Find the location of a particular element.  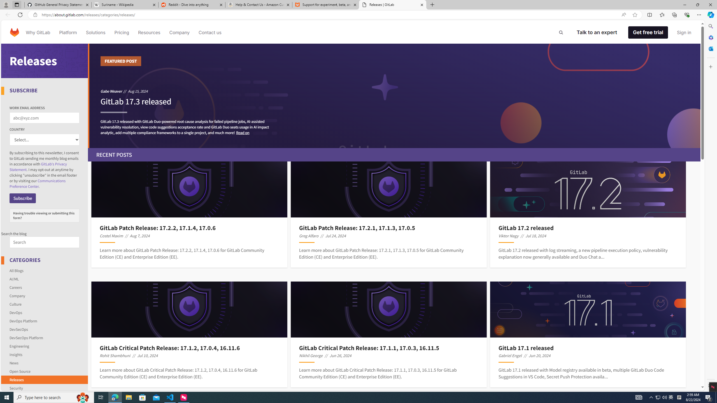

Culture is located at coordinates (15, 304).